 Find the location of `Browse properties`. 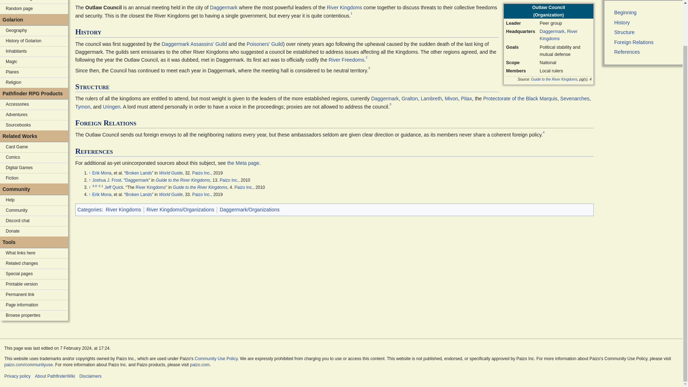

Browse properties is located at coordinates (34, 316).